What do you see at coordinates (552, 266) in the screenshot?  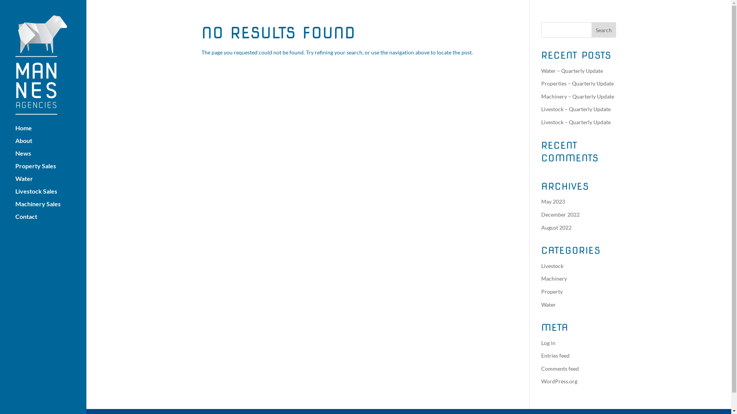 I see `Livestock` at bounding box center [552, 266].